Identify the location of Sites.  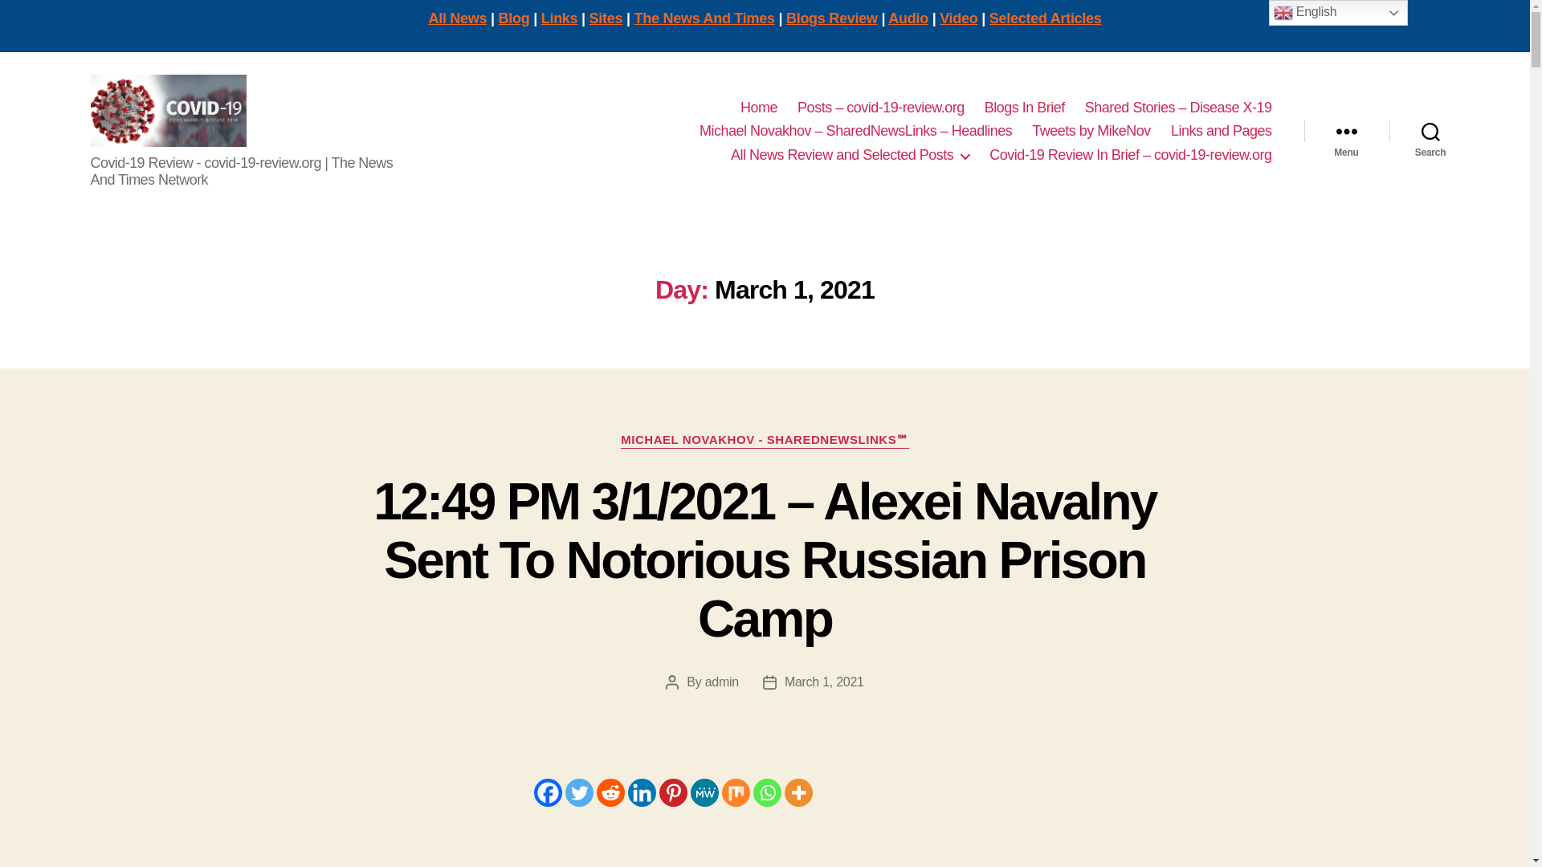
(606, 18).